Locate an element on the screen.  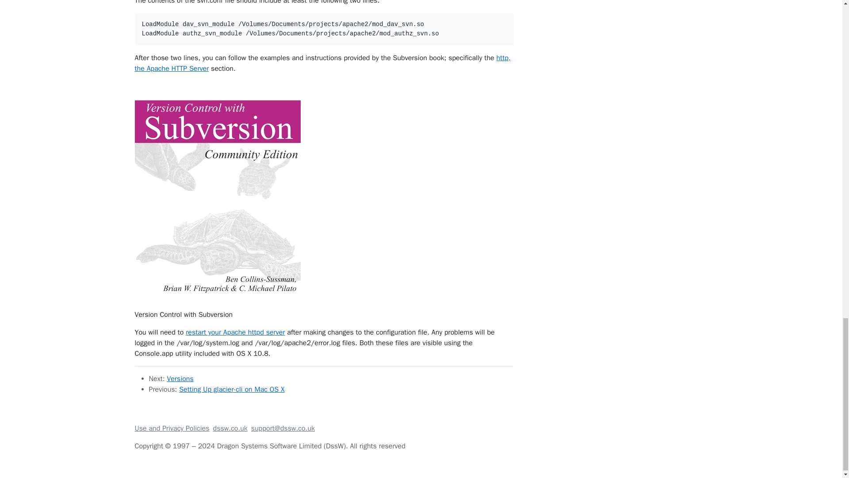
Use and Privacy Policies is located at coordinates (172, 428).